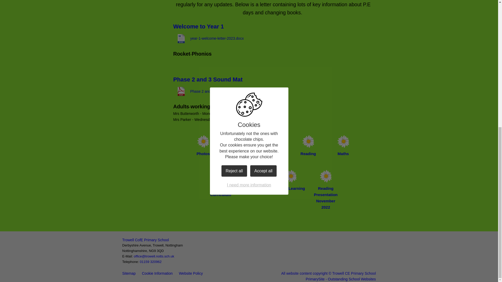  What do you see at coordinates (203, 145) in the screenshot?
I see `Photos` at bounding box center [203, 145].